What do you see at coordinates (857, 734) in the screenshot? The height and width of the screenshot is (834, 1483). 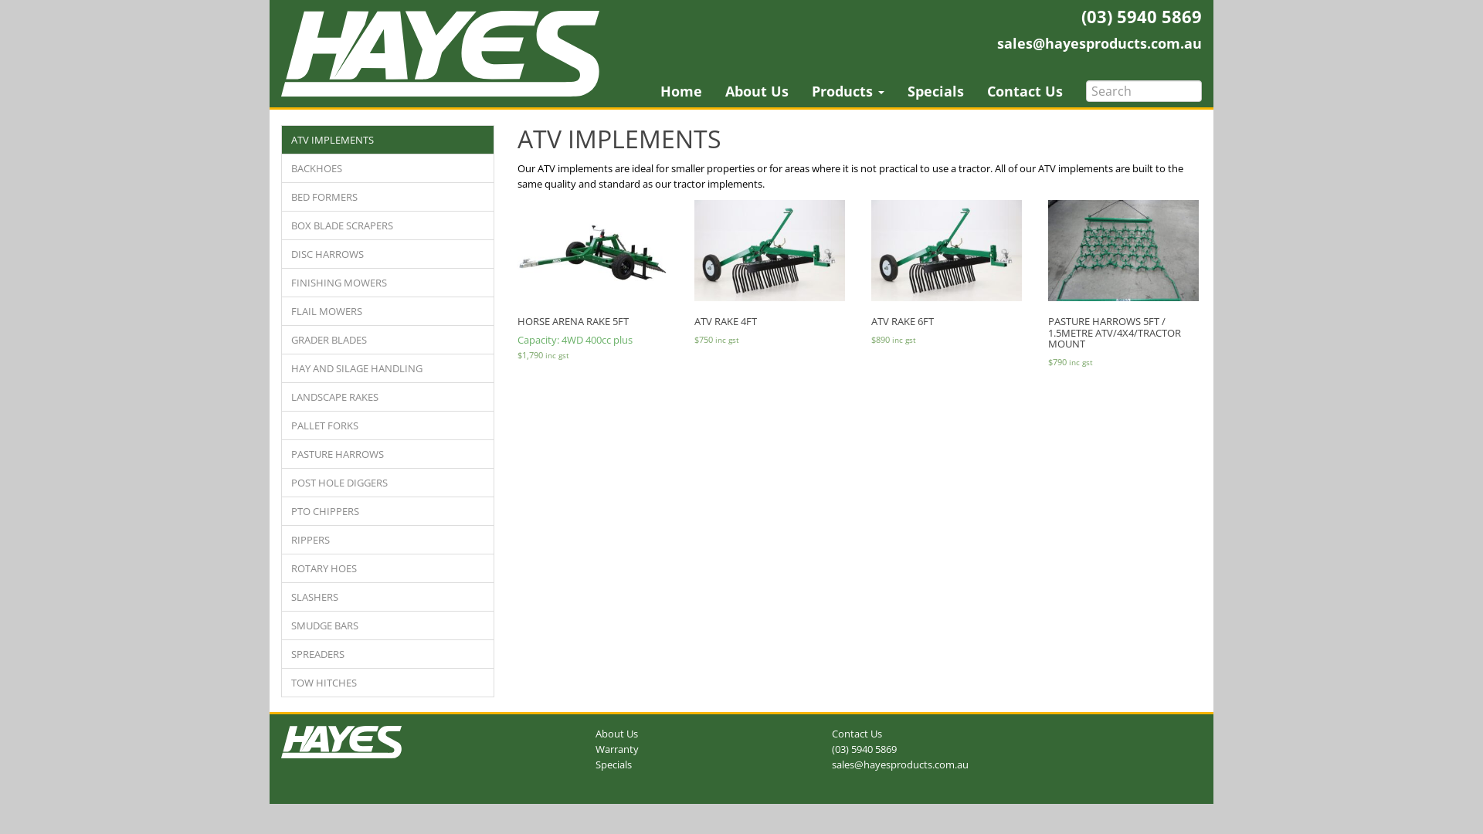 I see `Contact Us` at bounding box center [857, 734].